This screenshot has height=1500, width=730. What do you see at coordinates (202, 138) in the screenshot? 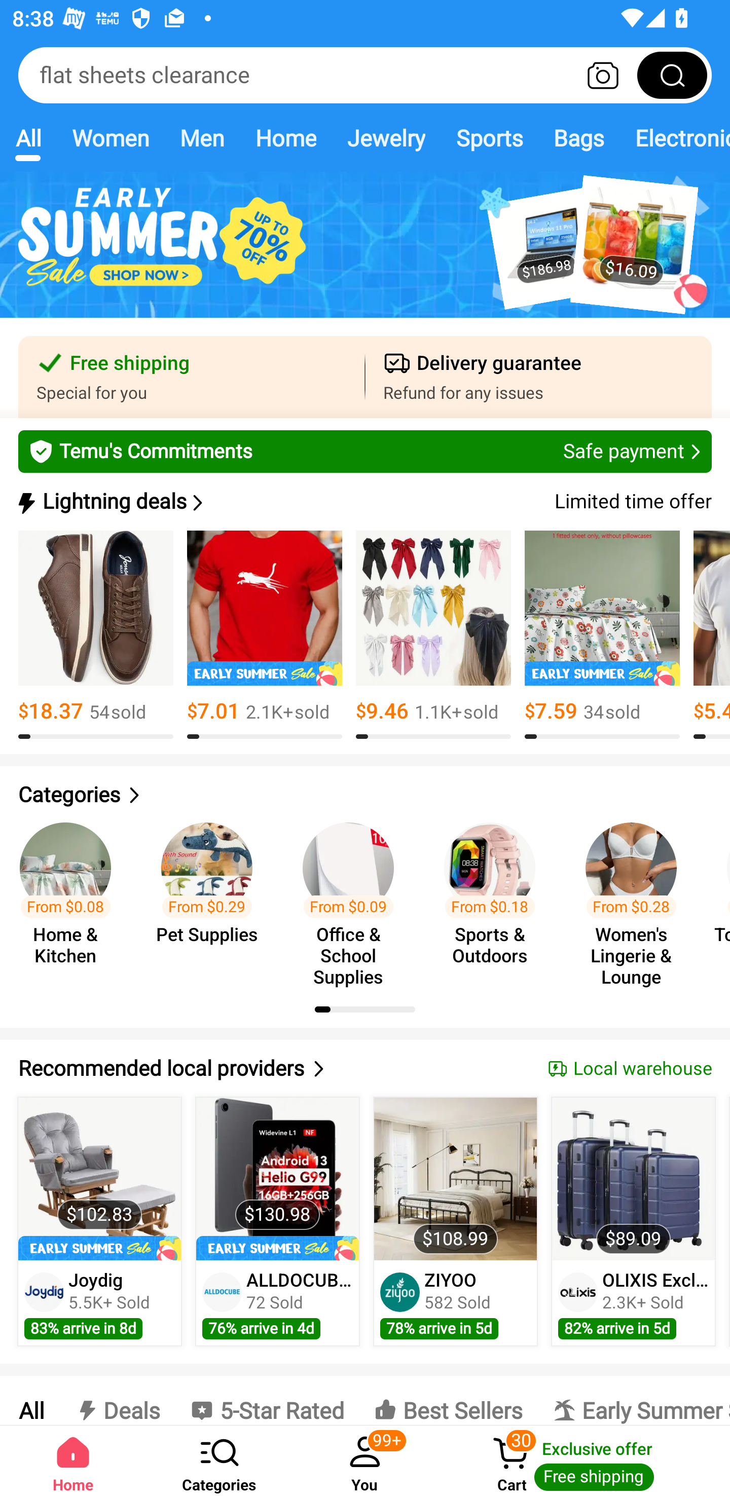
I see `Men` at bounding box center [202, 138].